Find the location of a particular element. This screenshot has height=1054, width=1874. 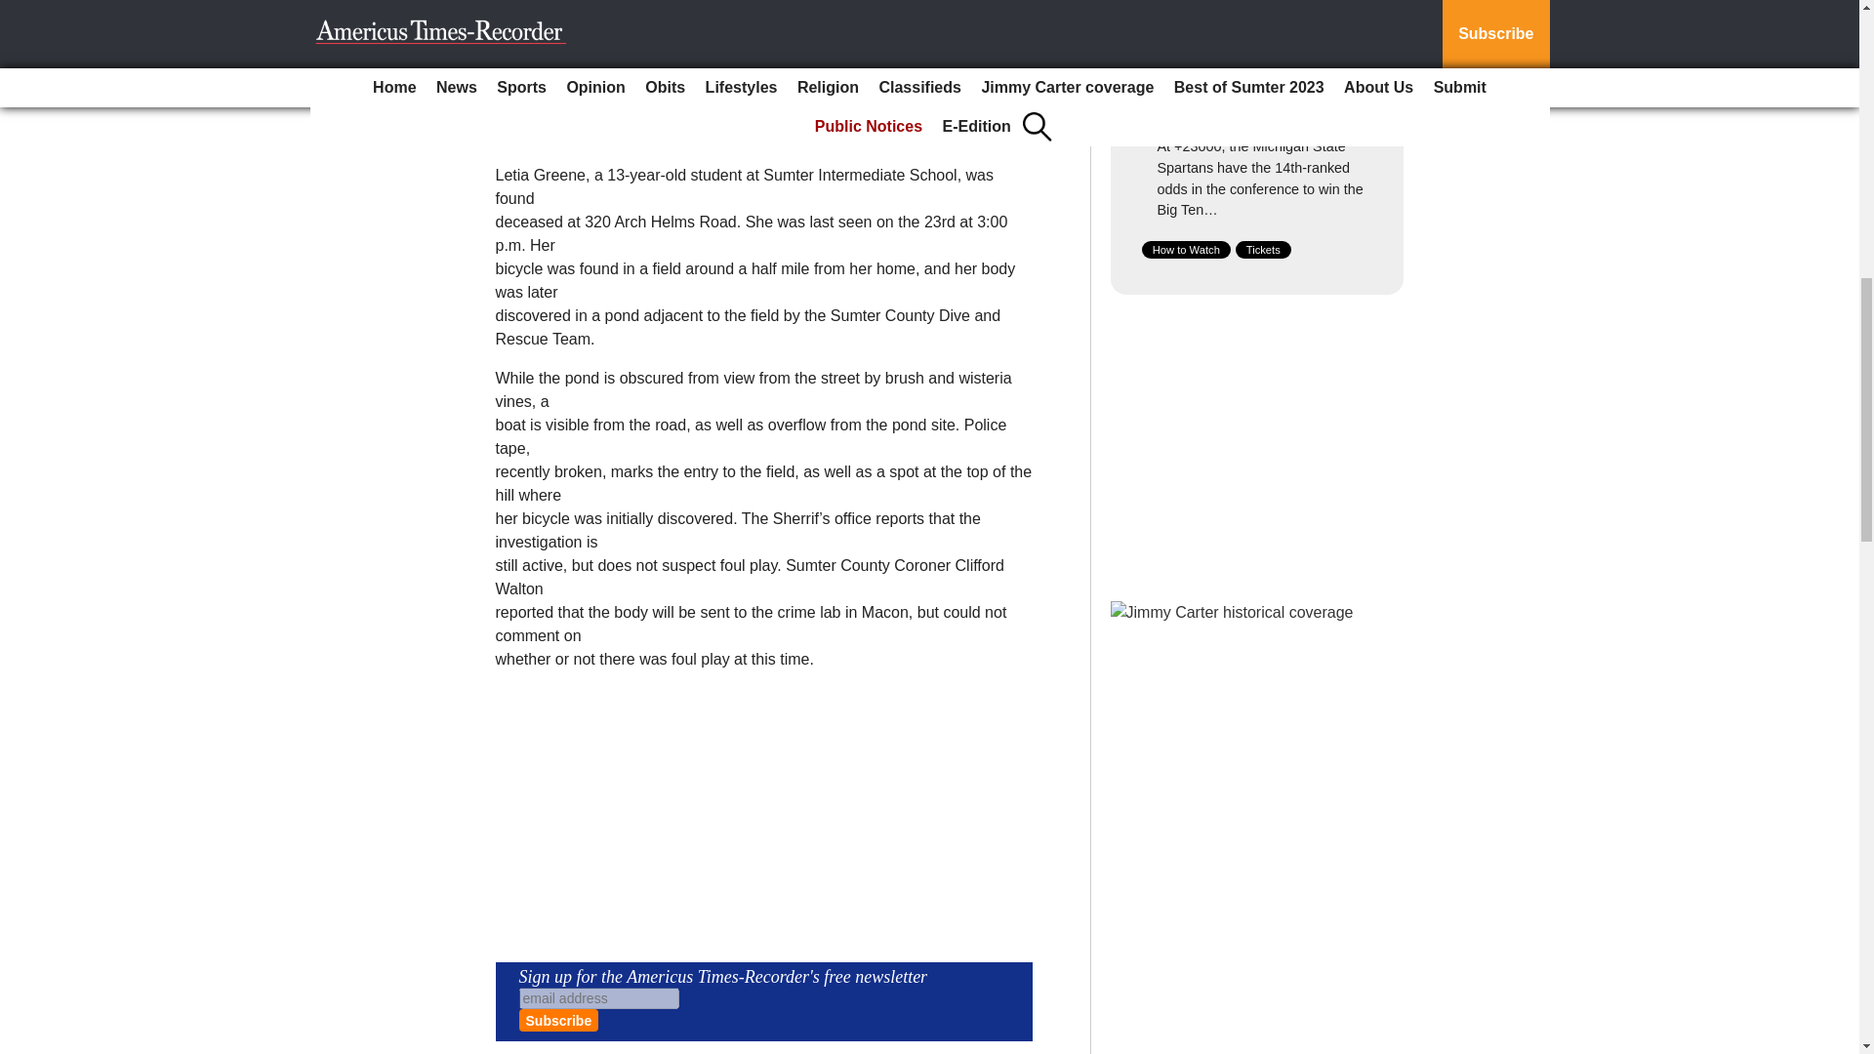

Trinity Audio is located at coordinates (640, 80).